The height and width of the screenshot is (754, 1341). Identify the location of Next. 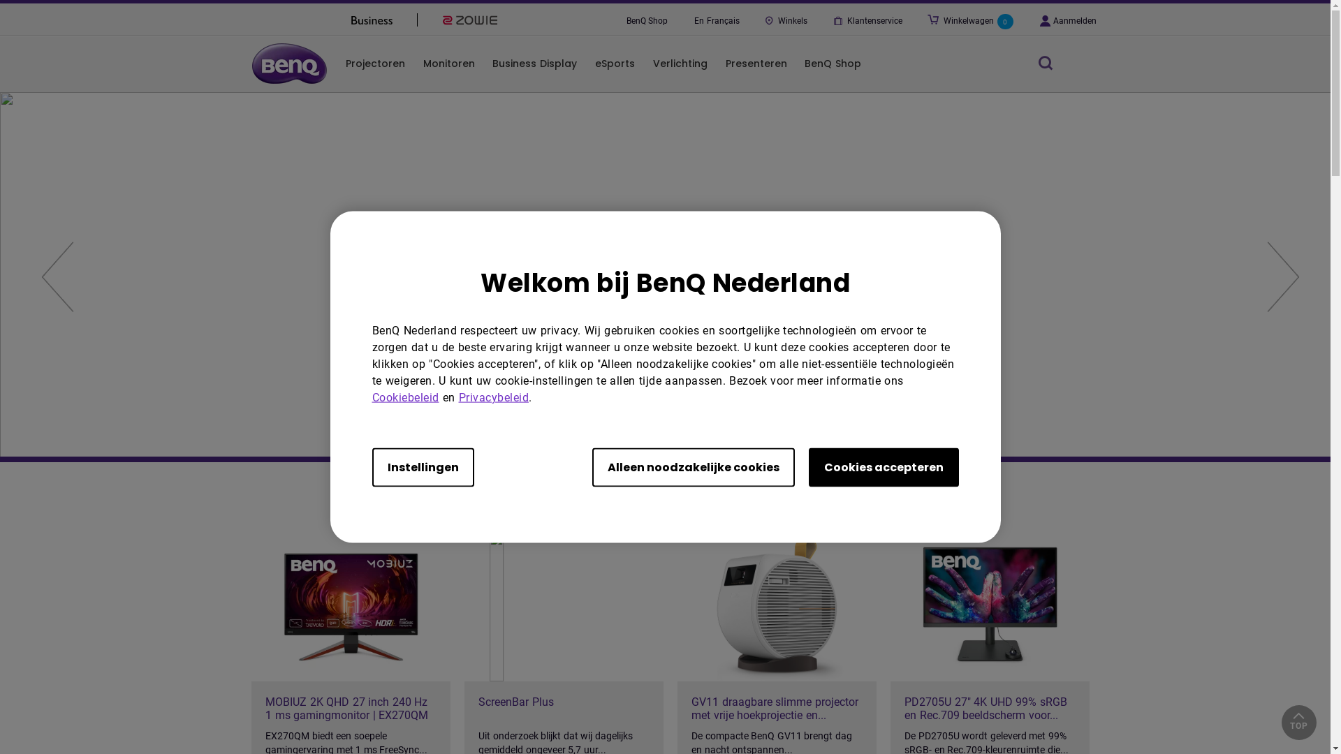
(1285, 278).